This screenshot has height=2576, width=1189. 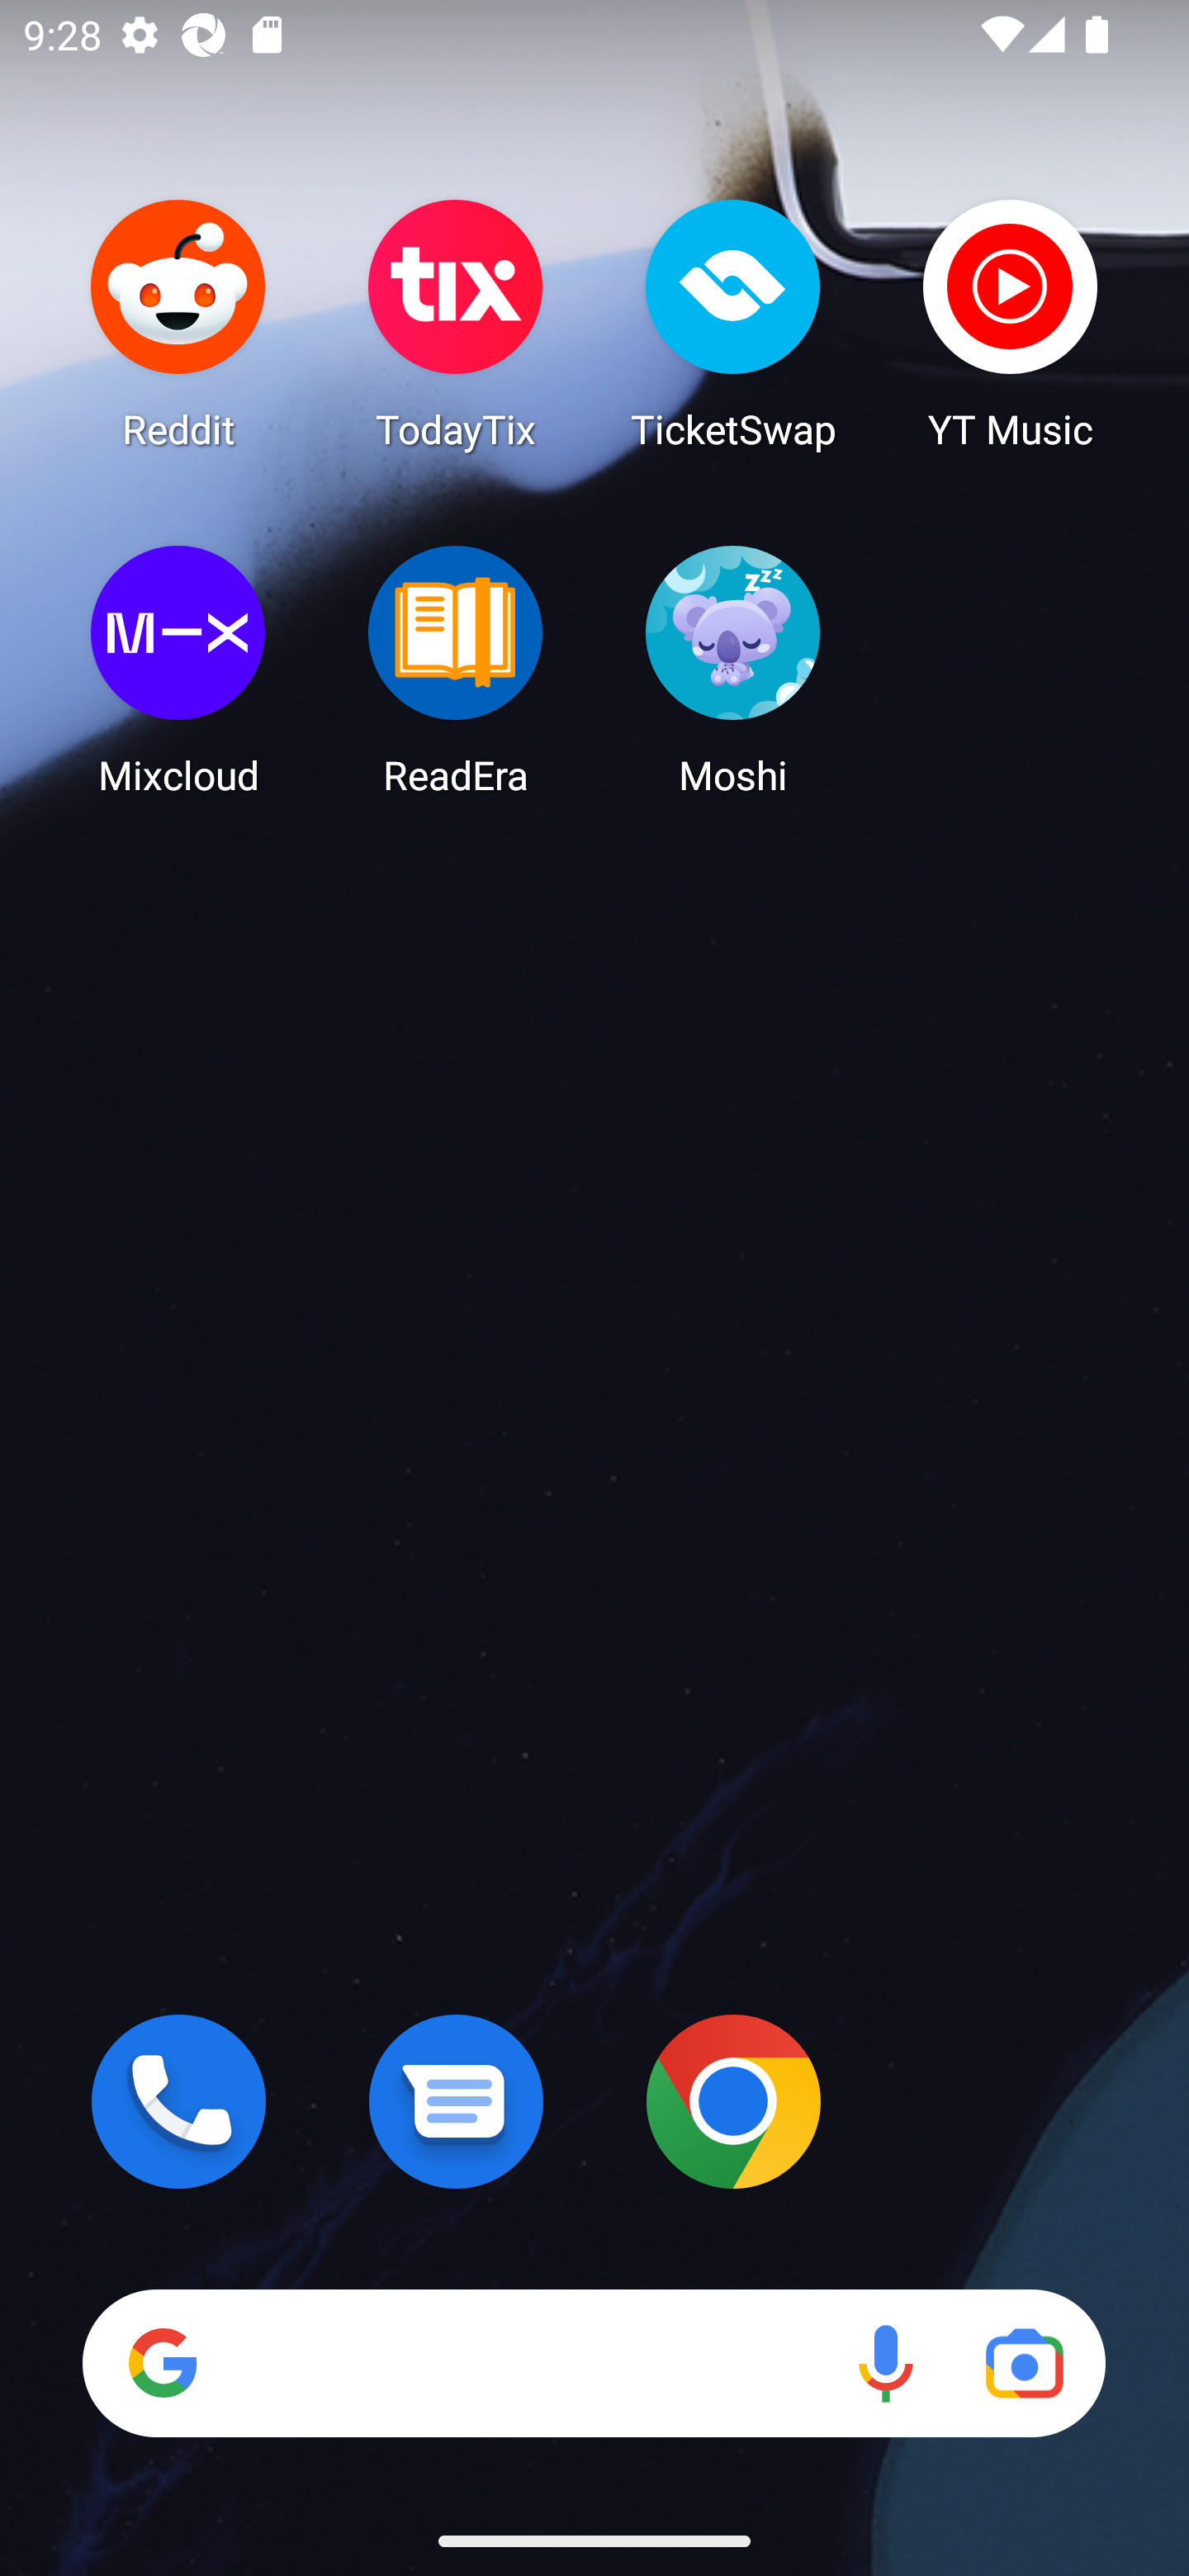 What do you see at coordinates (1024, 2363) in the screenshot?
I see `Google Lens` at bounding box center [1024, 2363].